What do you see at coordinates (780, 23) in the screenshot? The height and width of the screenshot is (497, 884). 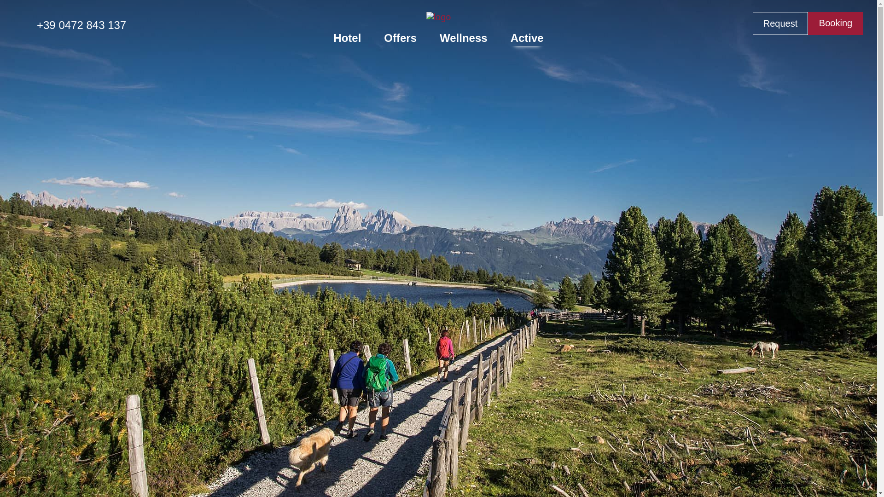 I see `Request` at bounding box center [780, 23].